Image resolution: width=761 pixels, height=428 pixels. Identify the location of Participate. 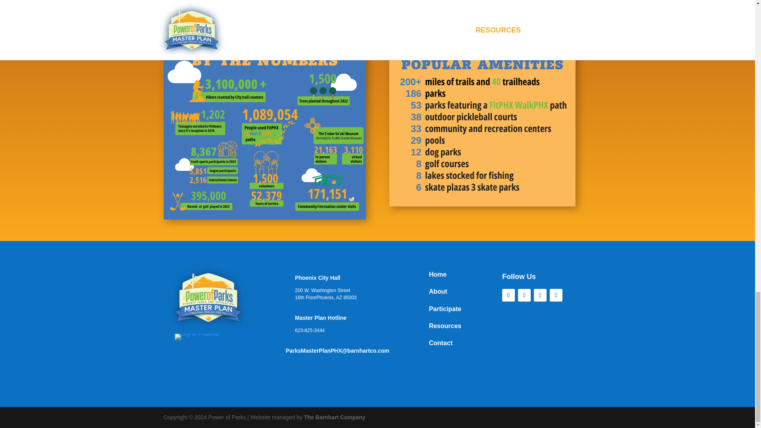
(445, 310).